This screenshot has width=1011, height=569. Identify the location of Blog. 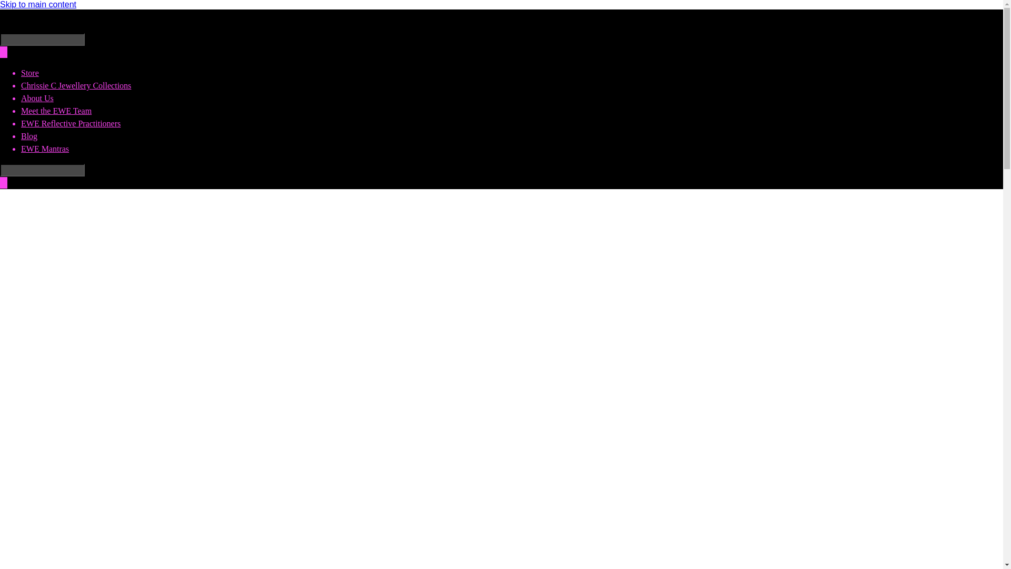
(29, 136).